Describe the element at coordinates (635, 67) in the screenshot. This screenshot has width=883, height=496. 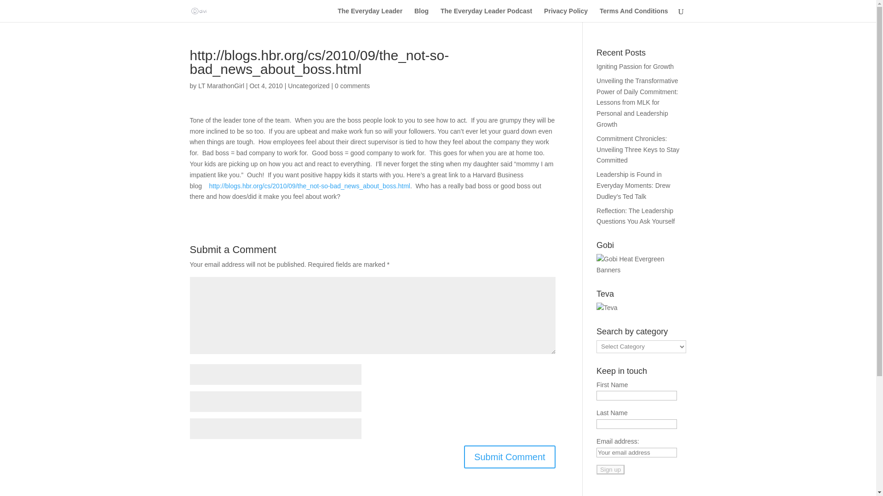
I see `Igniting Passion for Growth` at that location.